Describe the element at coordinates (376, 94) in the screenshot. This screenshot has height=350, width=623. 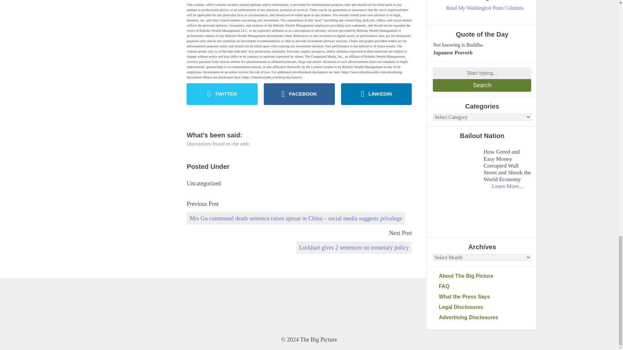
I see `LINKEDIN` at that location.